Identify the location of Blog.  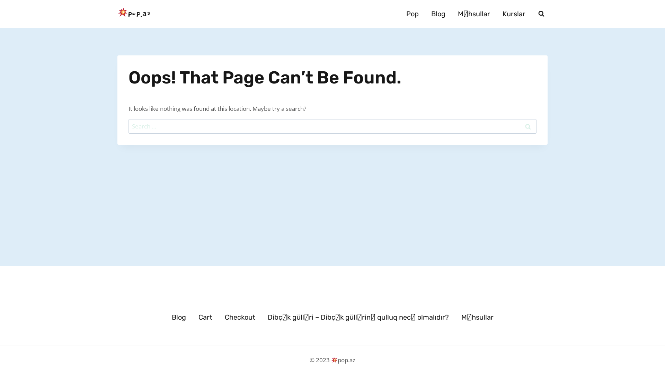
(179, 317).